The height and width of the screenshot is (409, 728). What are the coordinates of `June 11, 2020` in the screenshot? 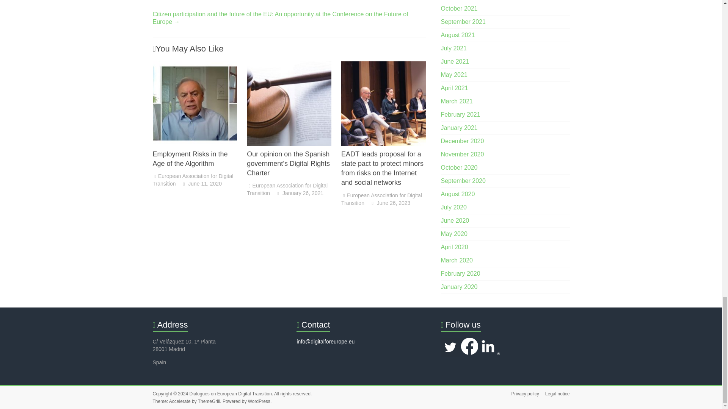 It's located at (202, 183).